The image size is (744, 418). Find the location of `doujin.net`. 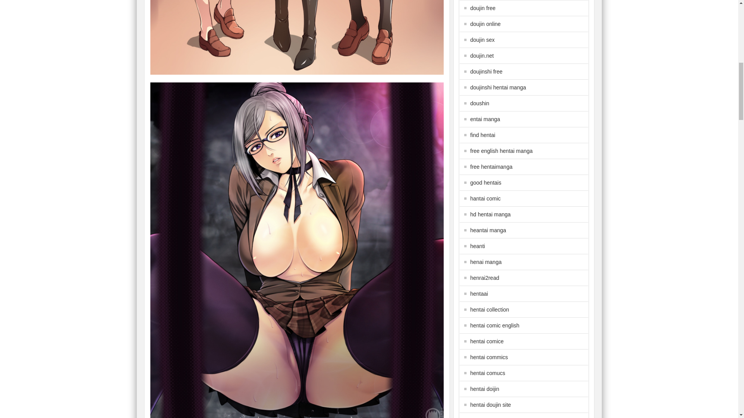

doujin.net is located at coordinates (479, 56).